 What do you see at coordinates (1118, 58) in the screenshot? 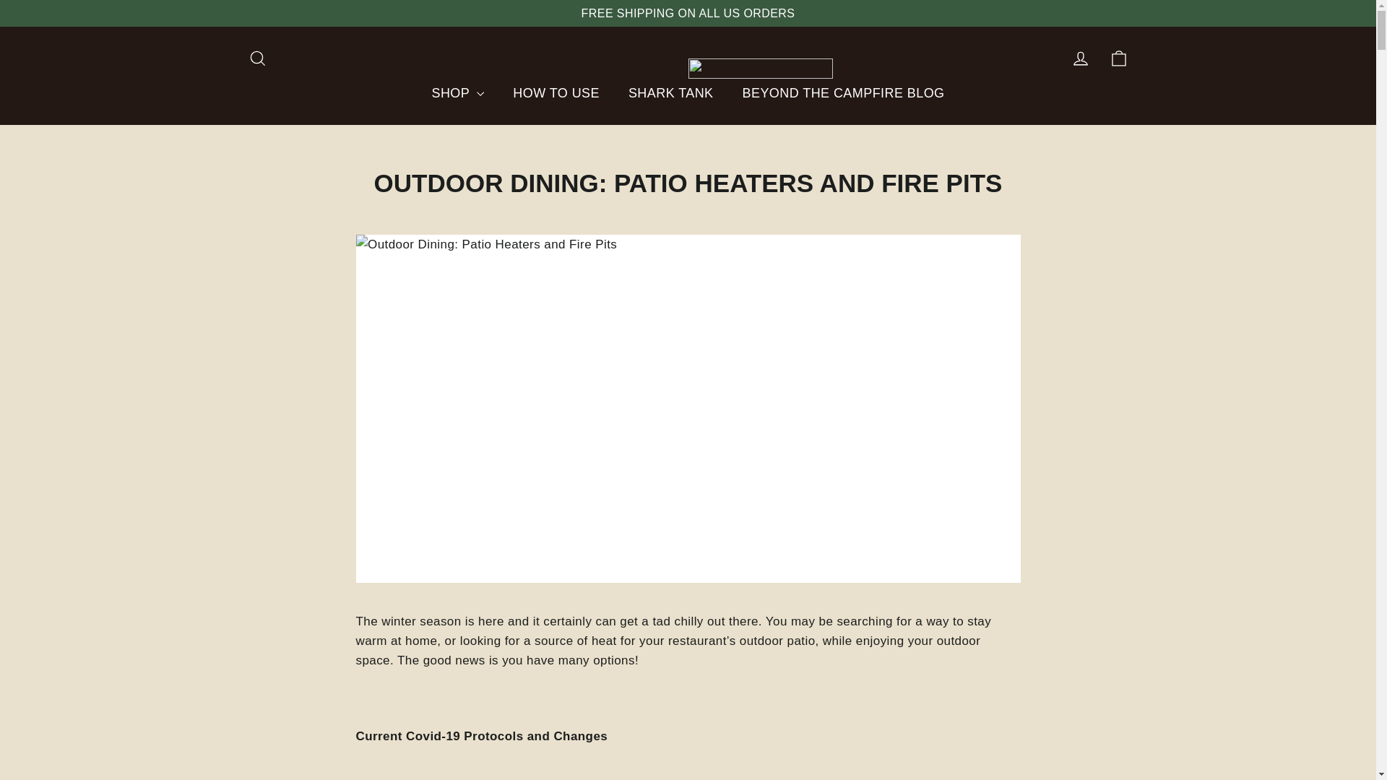
I see `HOW TO USE` at bounding box center [1118, 58].